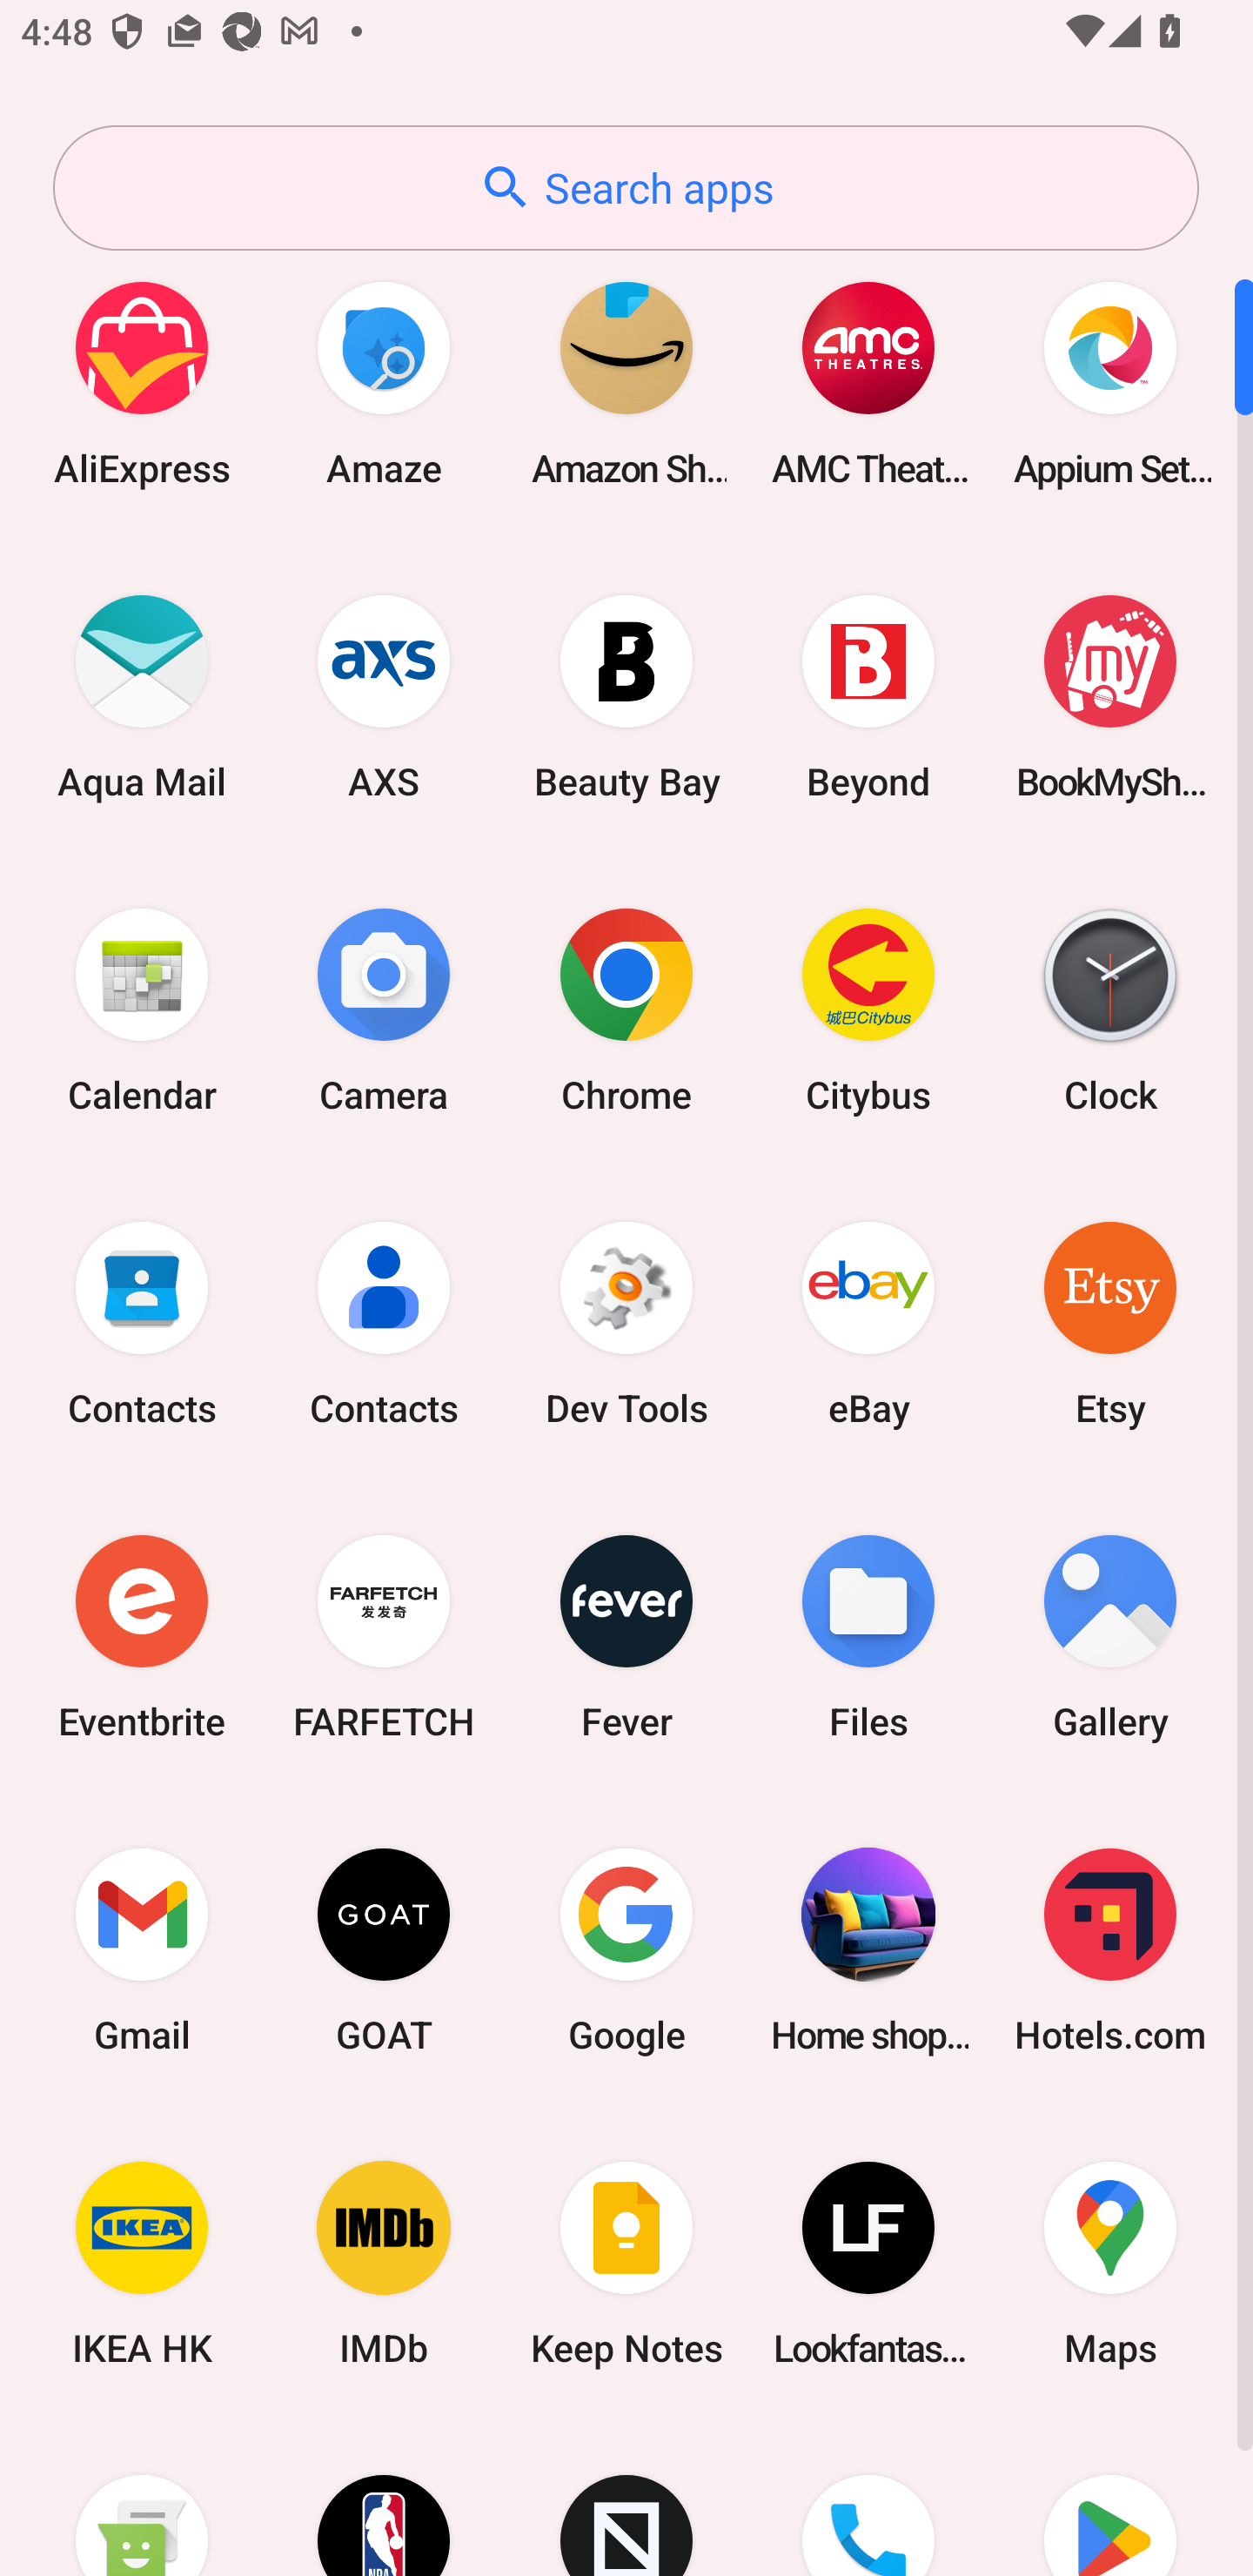 This screenshot has width=1253, height=2576. What do you see at coordinates (1110, 383) in the screenshot?
I see `Appium Settings` at bounding box center [1110, 383].